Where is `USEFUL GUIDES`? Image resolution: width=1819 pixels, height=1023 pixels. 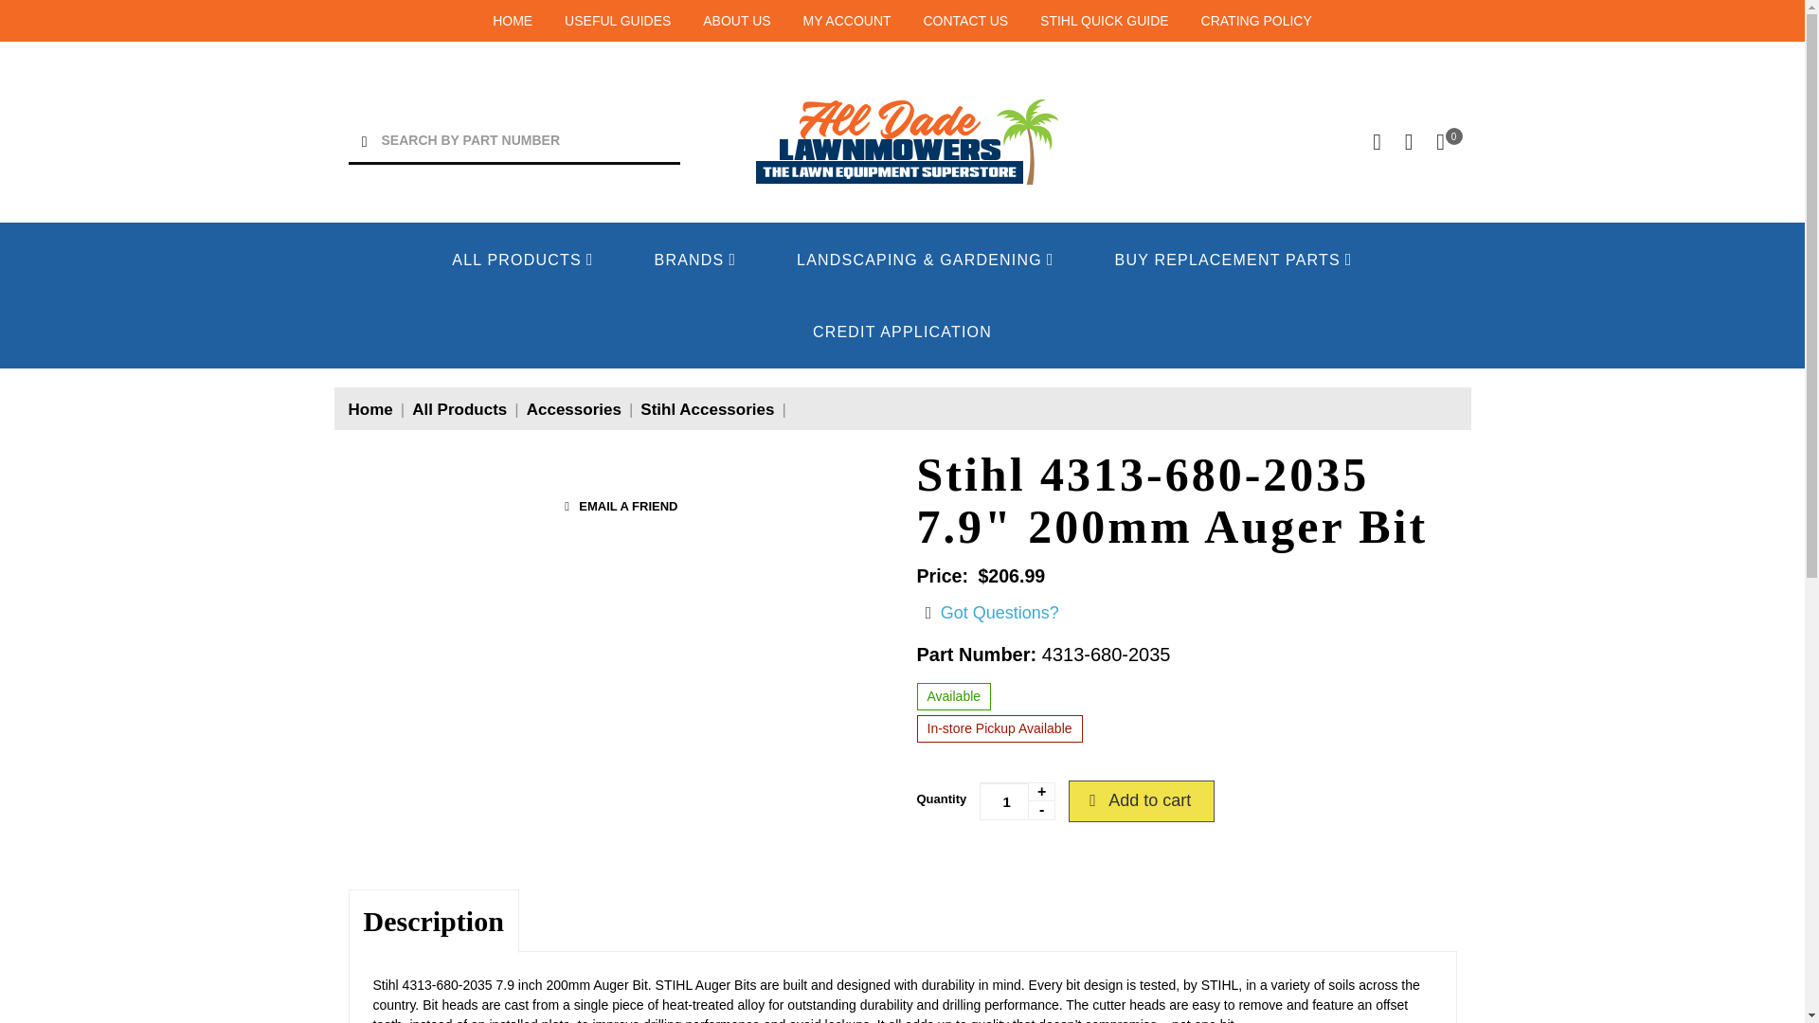
USEFUL GUIDES is located at coordinates (618, 21).